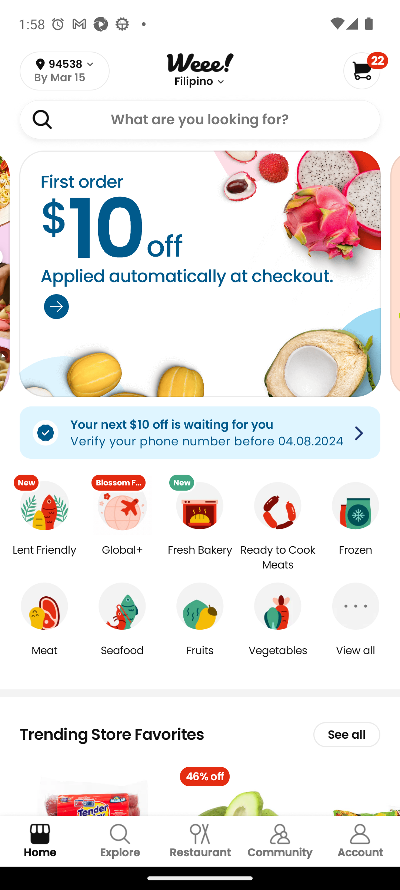  Describe the element at coordinates (193, 82) in the screenshot. I see `Filipino` at that location.